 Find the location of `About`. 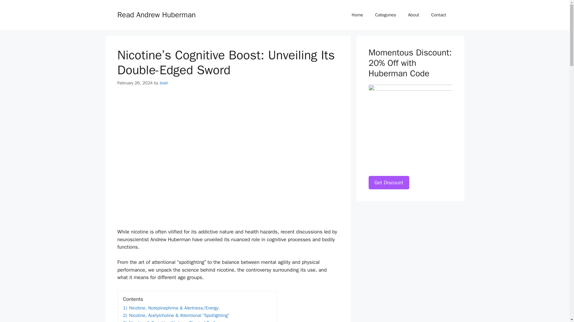

About is located at coordinates (414, 15).